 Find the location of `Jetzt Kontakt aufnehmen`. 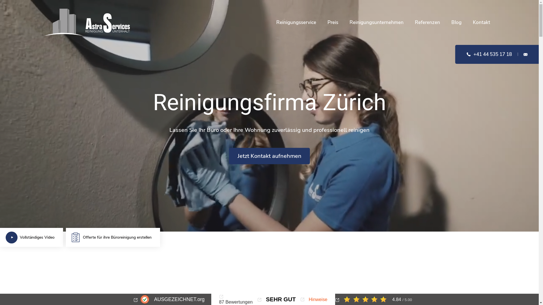

Jetzt Kontakt aufnehmen is located at coordinates (270, 156).